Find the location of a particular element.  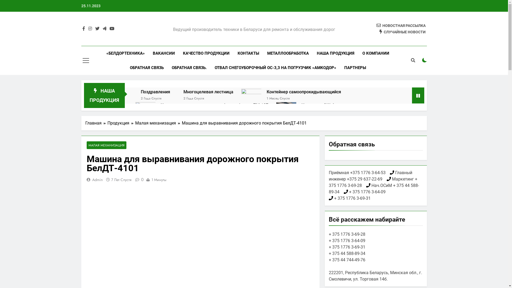

Admin is located at coordinates (98, 180).